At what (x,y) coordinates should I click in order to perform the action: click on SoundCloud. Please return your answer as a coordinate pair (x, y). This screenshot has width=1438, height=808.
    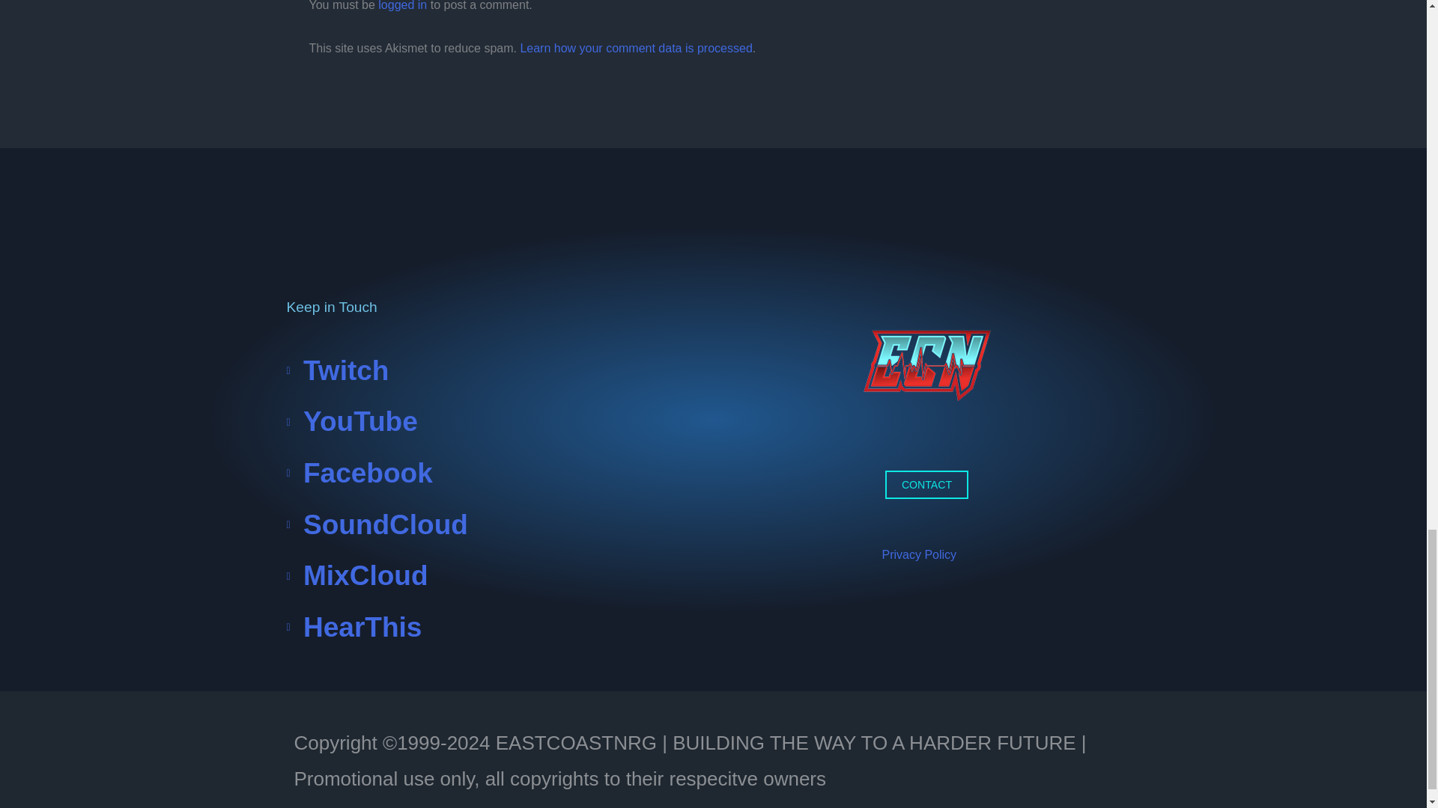
    Looking at the image, I should click on (500, 525).